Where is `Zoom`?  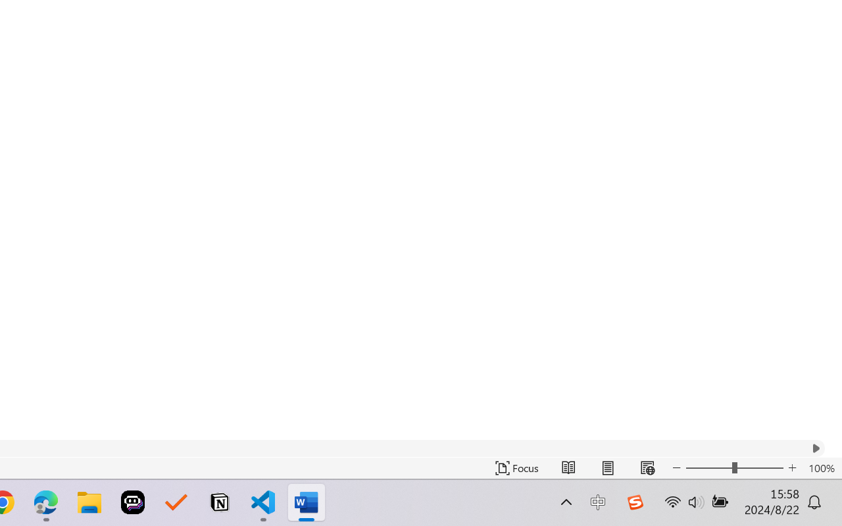
Zoom is located at coordinates (734, 468).